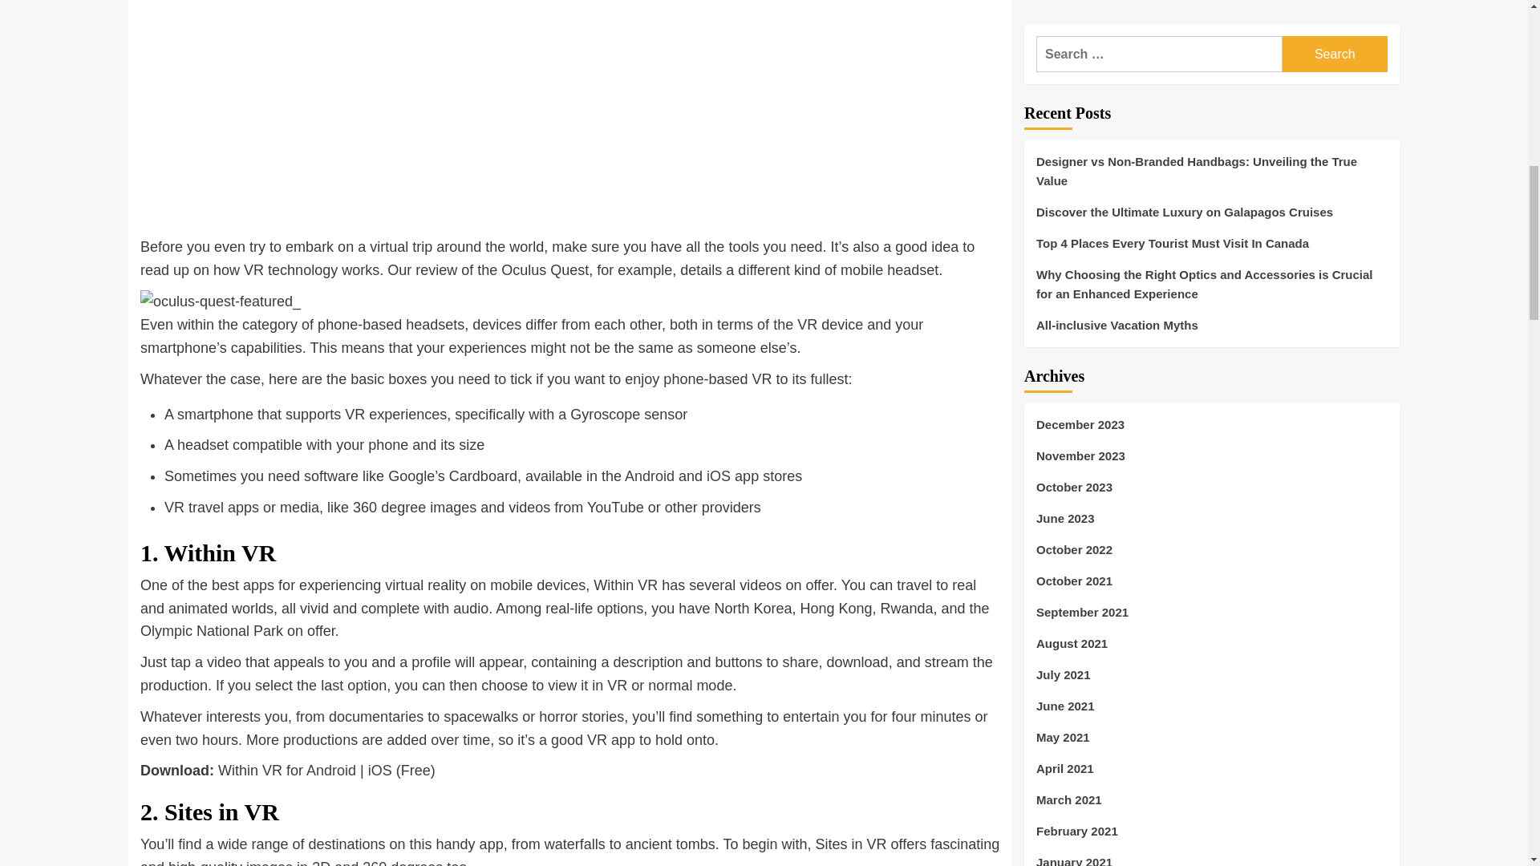  What do you see at coordinates (330, 770) in the screenshot?
I see `Android` at bounding box center [330, 770].